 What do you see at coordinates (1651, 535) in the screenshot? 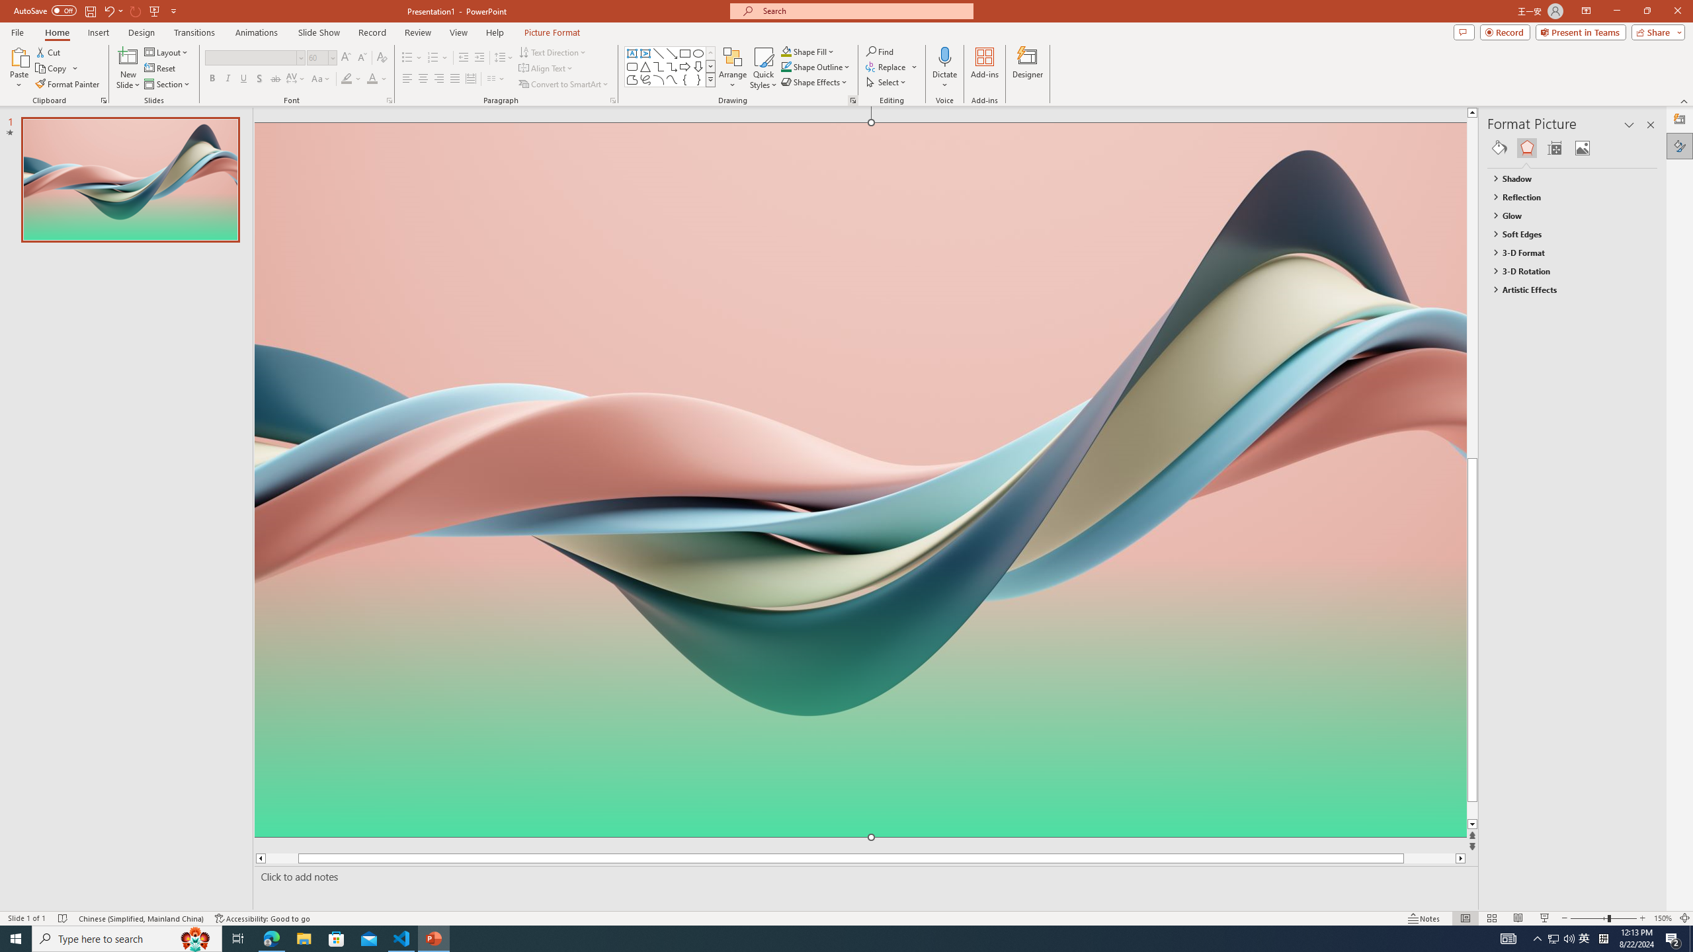
I see `Class: NetUIScrollBar` at bounding box center [1651, 535].